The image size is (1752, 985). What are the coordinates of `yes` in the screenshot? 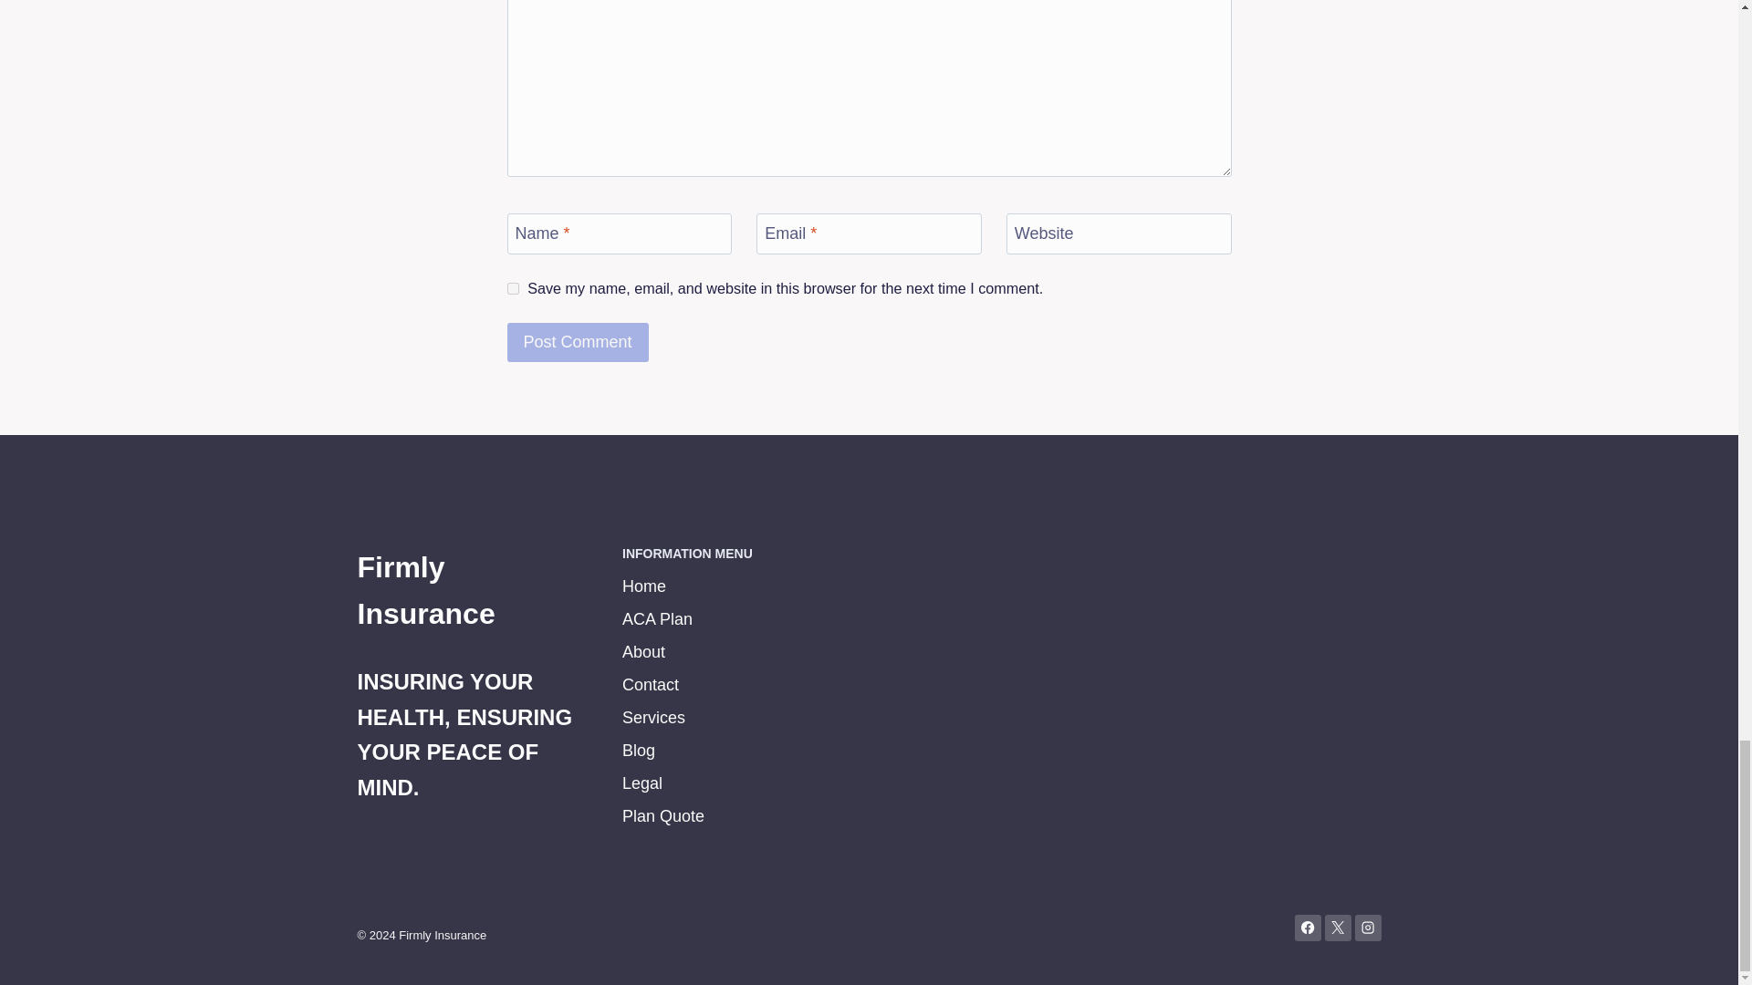 It's located at (513, 288).